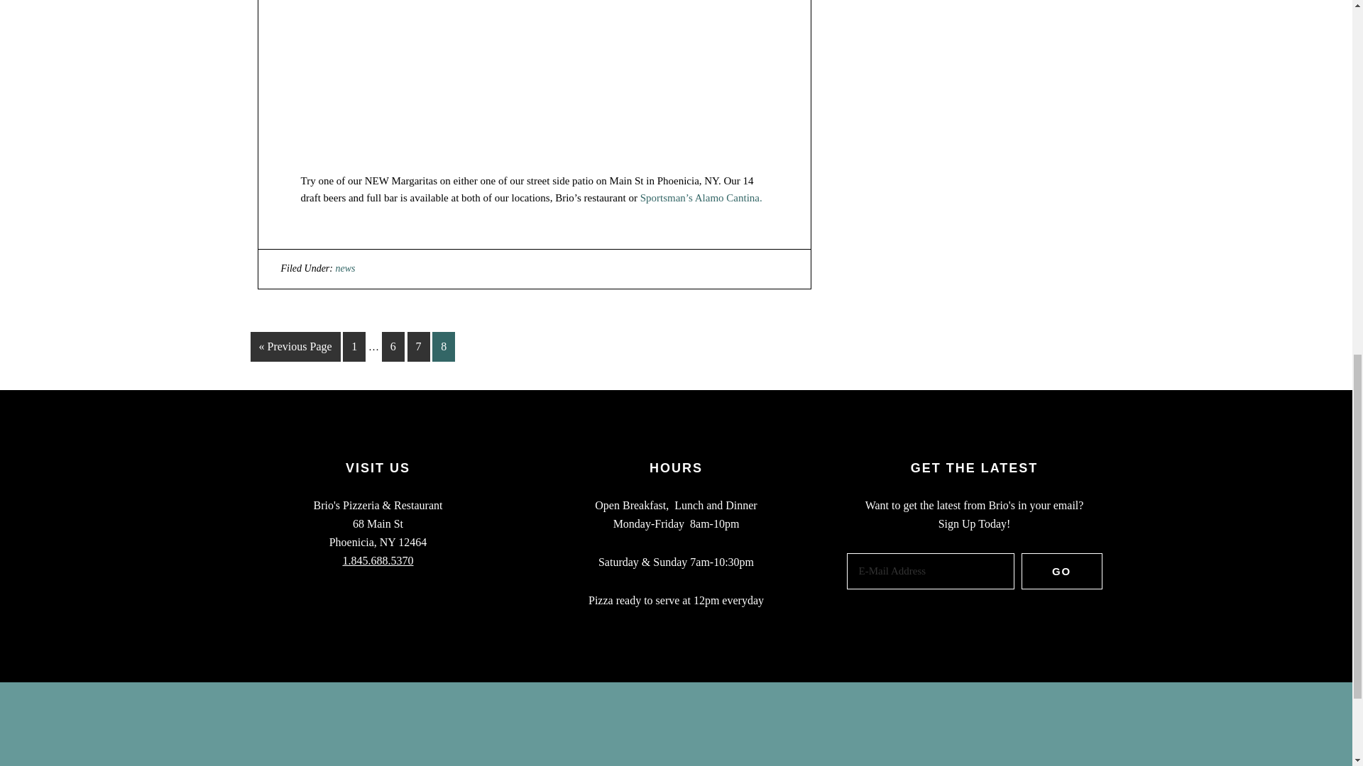  I want to click on 1.845.688.5370, so click(377, 560).